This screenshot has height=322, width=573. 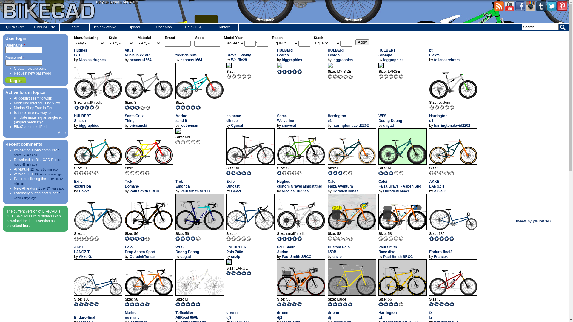 What do you see at coordinates (391, 239) in the screenshot?
I see `Give Falza Gravel - Aspen Sport 3/5` at bounding box center [391, 239].